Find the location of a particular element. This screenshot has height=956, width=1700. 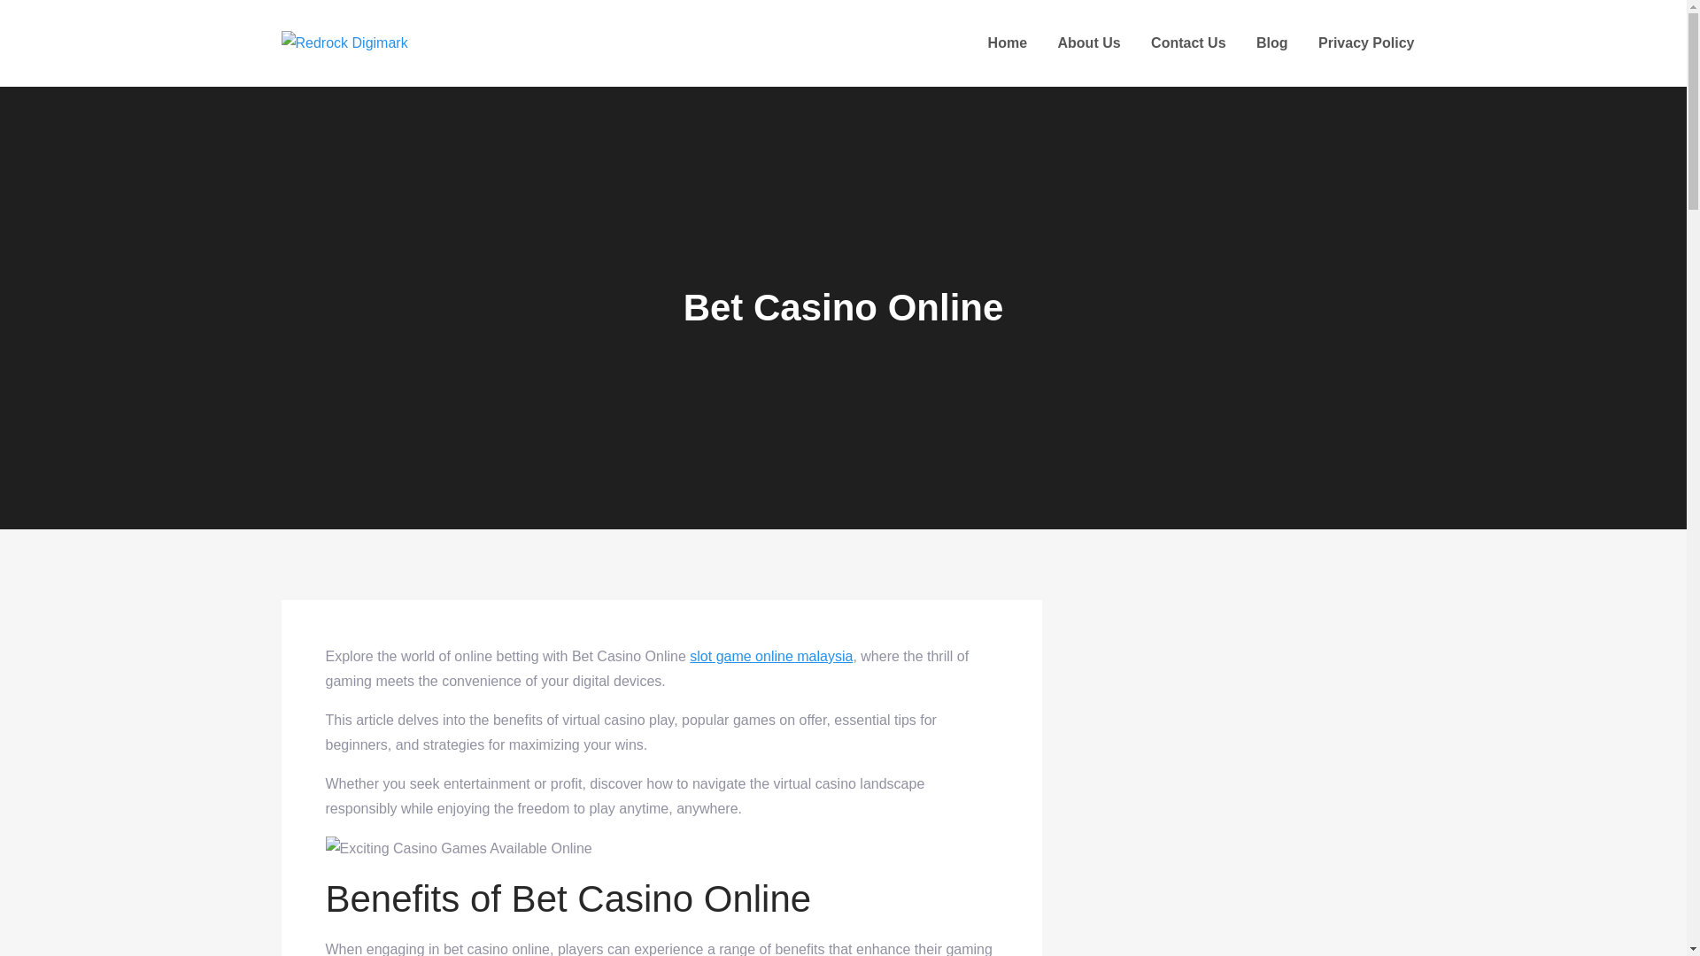

Home is located at coordinates (1007, 42).